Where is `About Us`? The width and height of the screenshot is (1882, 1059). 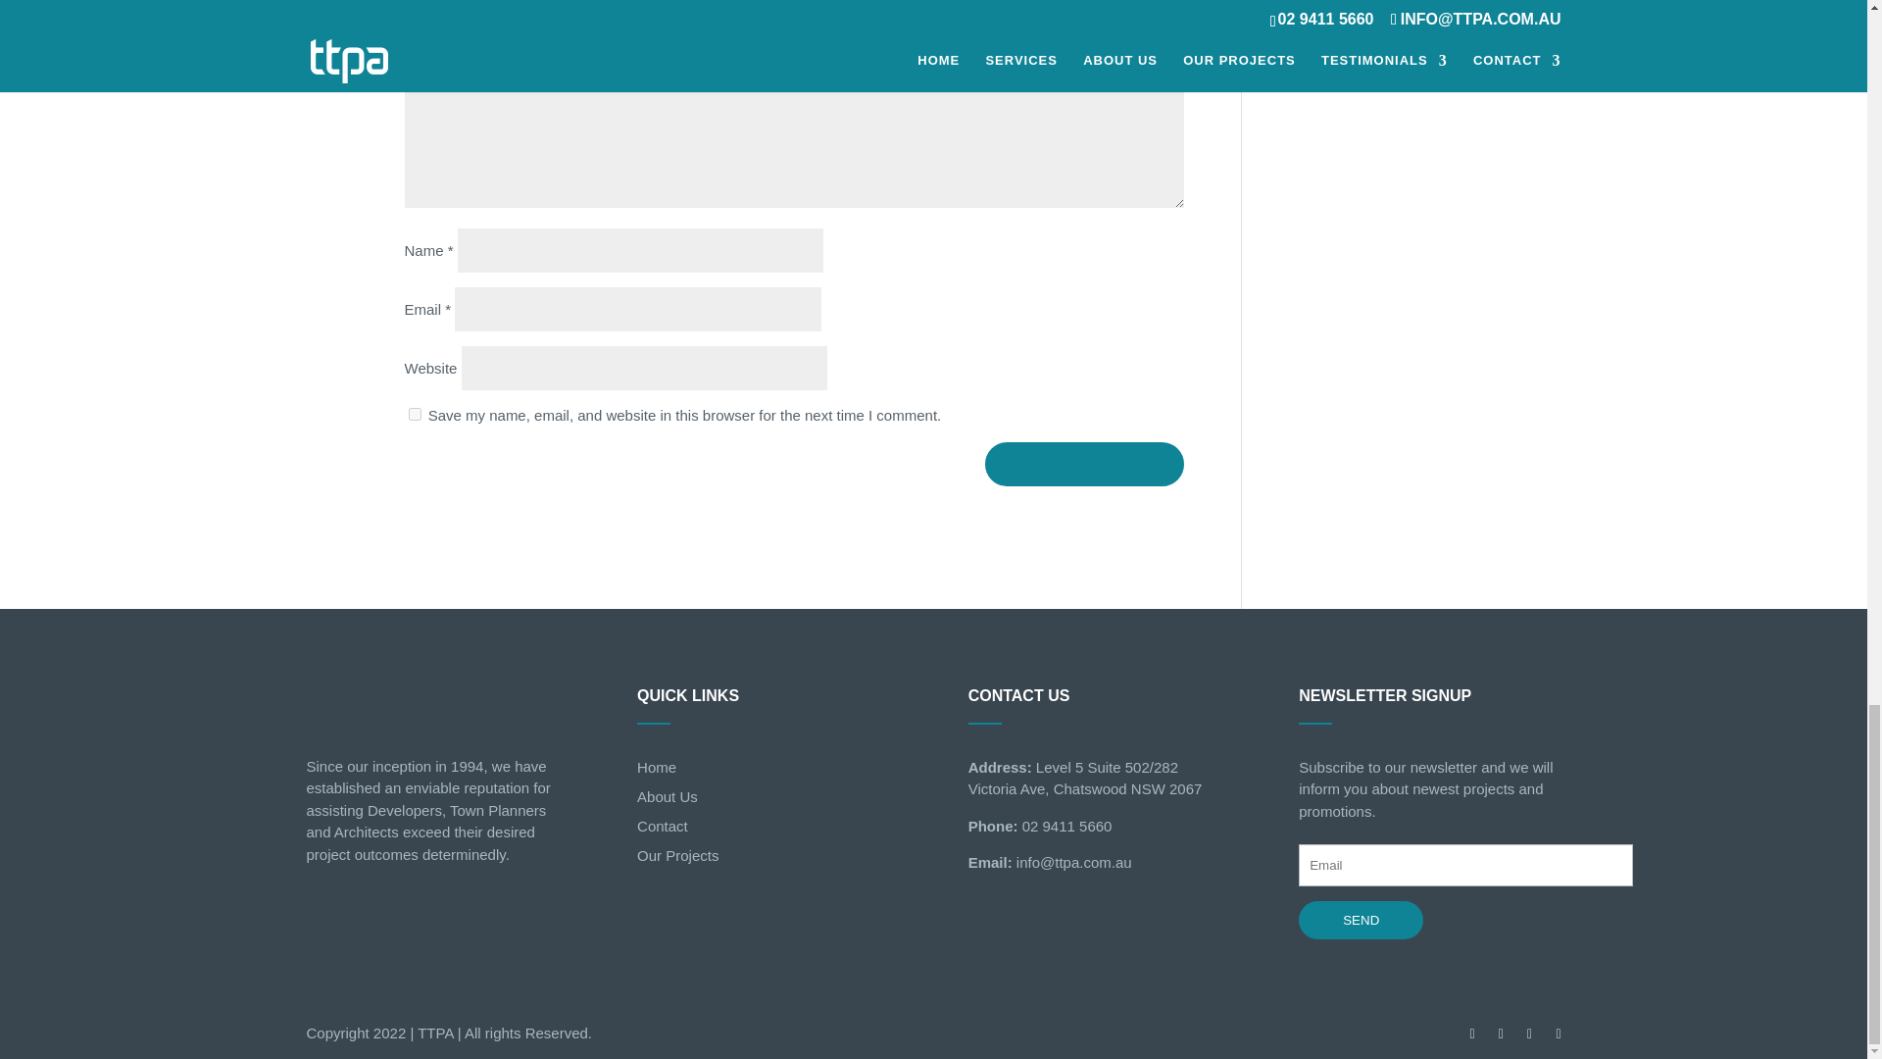 About Us is located at coordinates (668, 796).